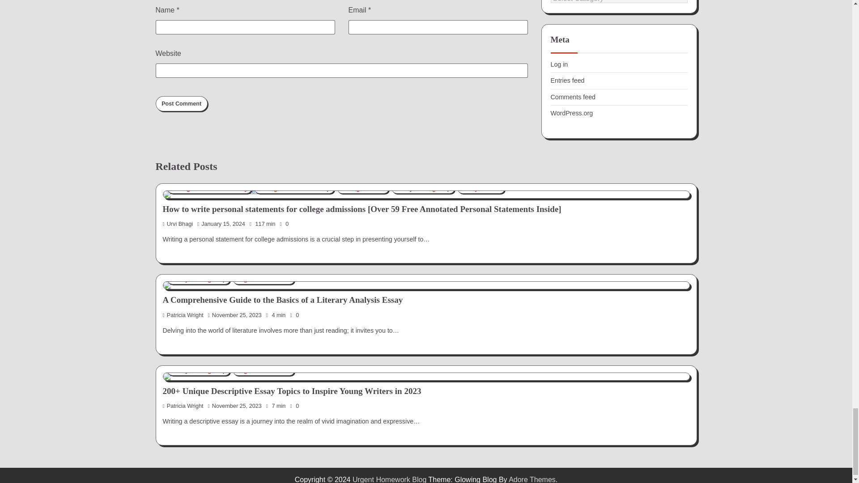 This screenshot has height=483, width=859. Describe the element at coordinates (209, 189) in the screenshot. I see `College Admission Essay` at that location.